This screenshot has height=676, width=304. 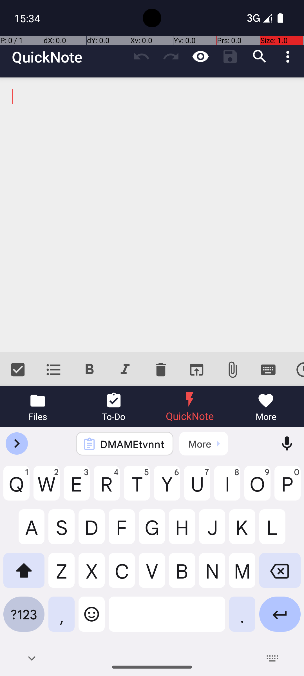 I want to click on Y, so click(x=167, y=488).